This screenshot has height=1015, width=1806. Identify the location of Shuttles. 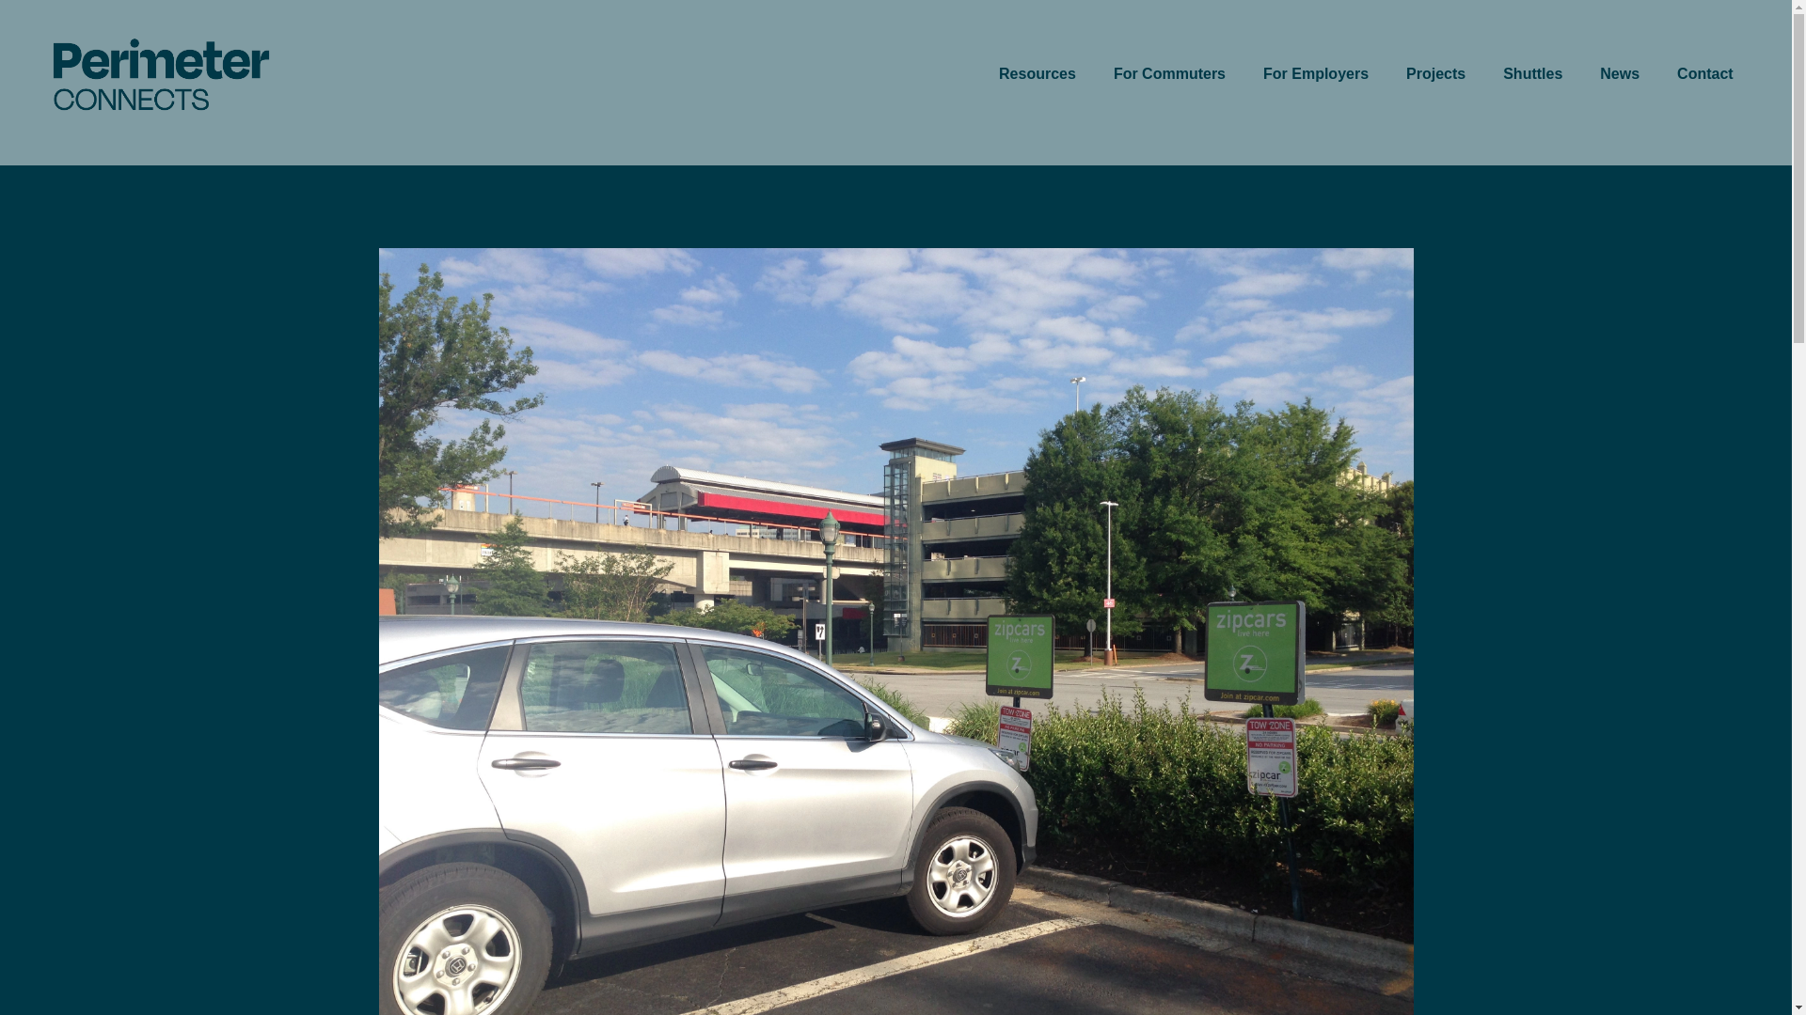
(1531, 73).